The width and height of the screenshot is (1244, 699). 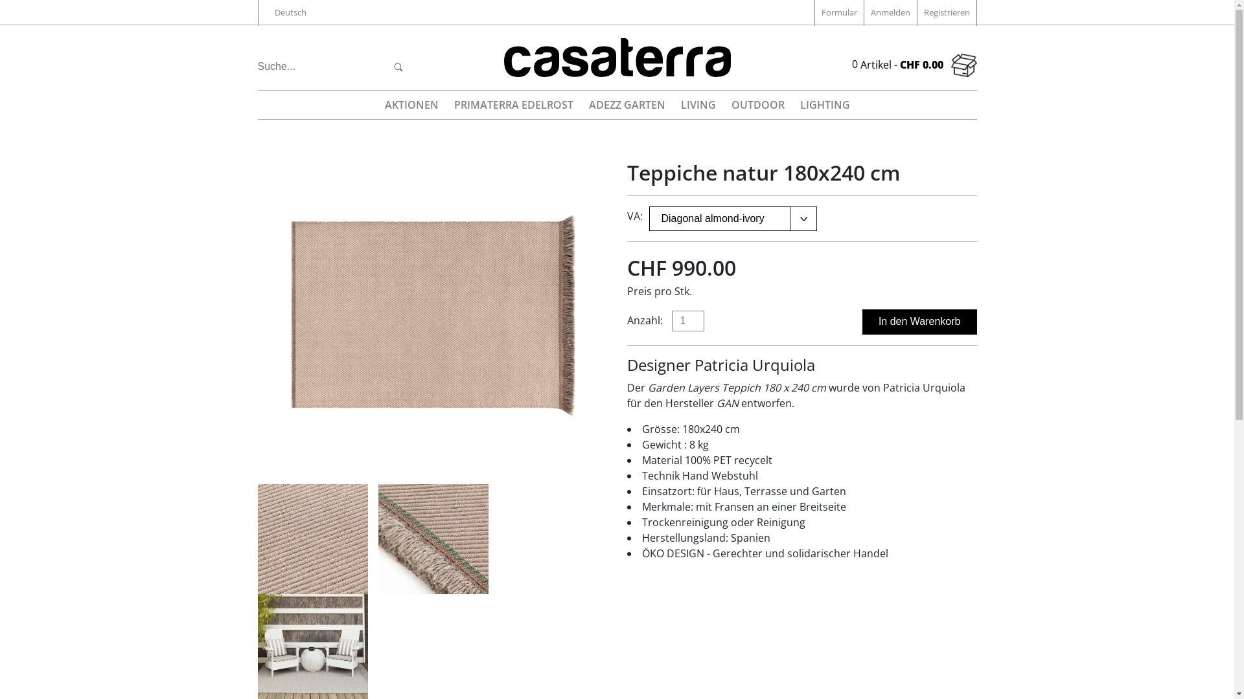 I want to click on Teppiche natur 180x240 cm, so click(x=313, y=538).